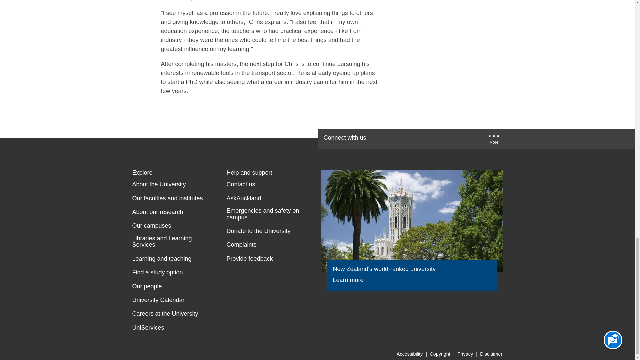  Describe the element at coordinates (470, 138) in the screenshot. I see `Instagram` at that location.